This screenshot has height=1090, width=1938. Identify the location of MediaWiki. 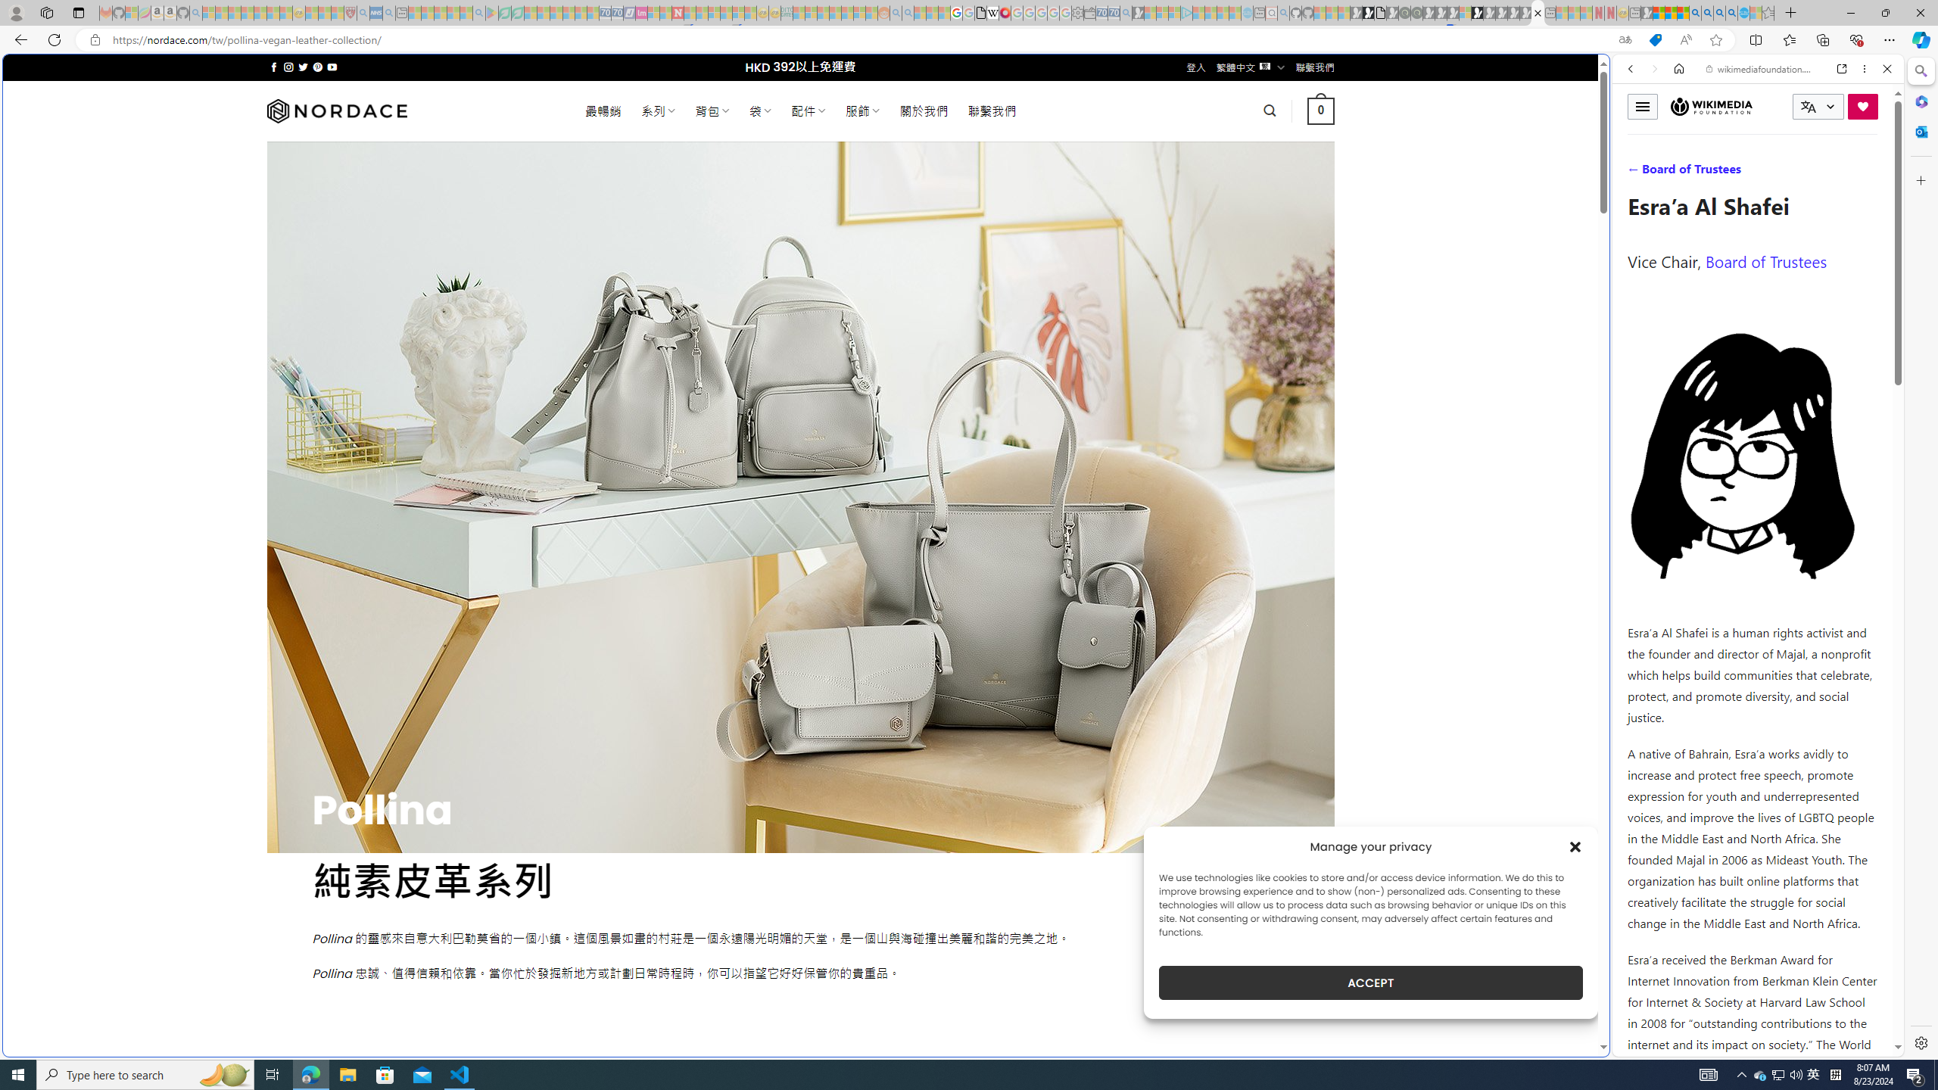
(1005, 13).